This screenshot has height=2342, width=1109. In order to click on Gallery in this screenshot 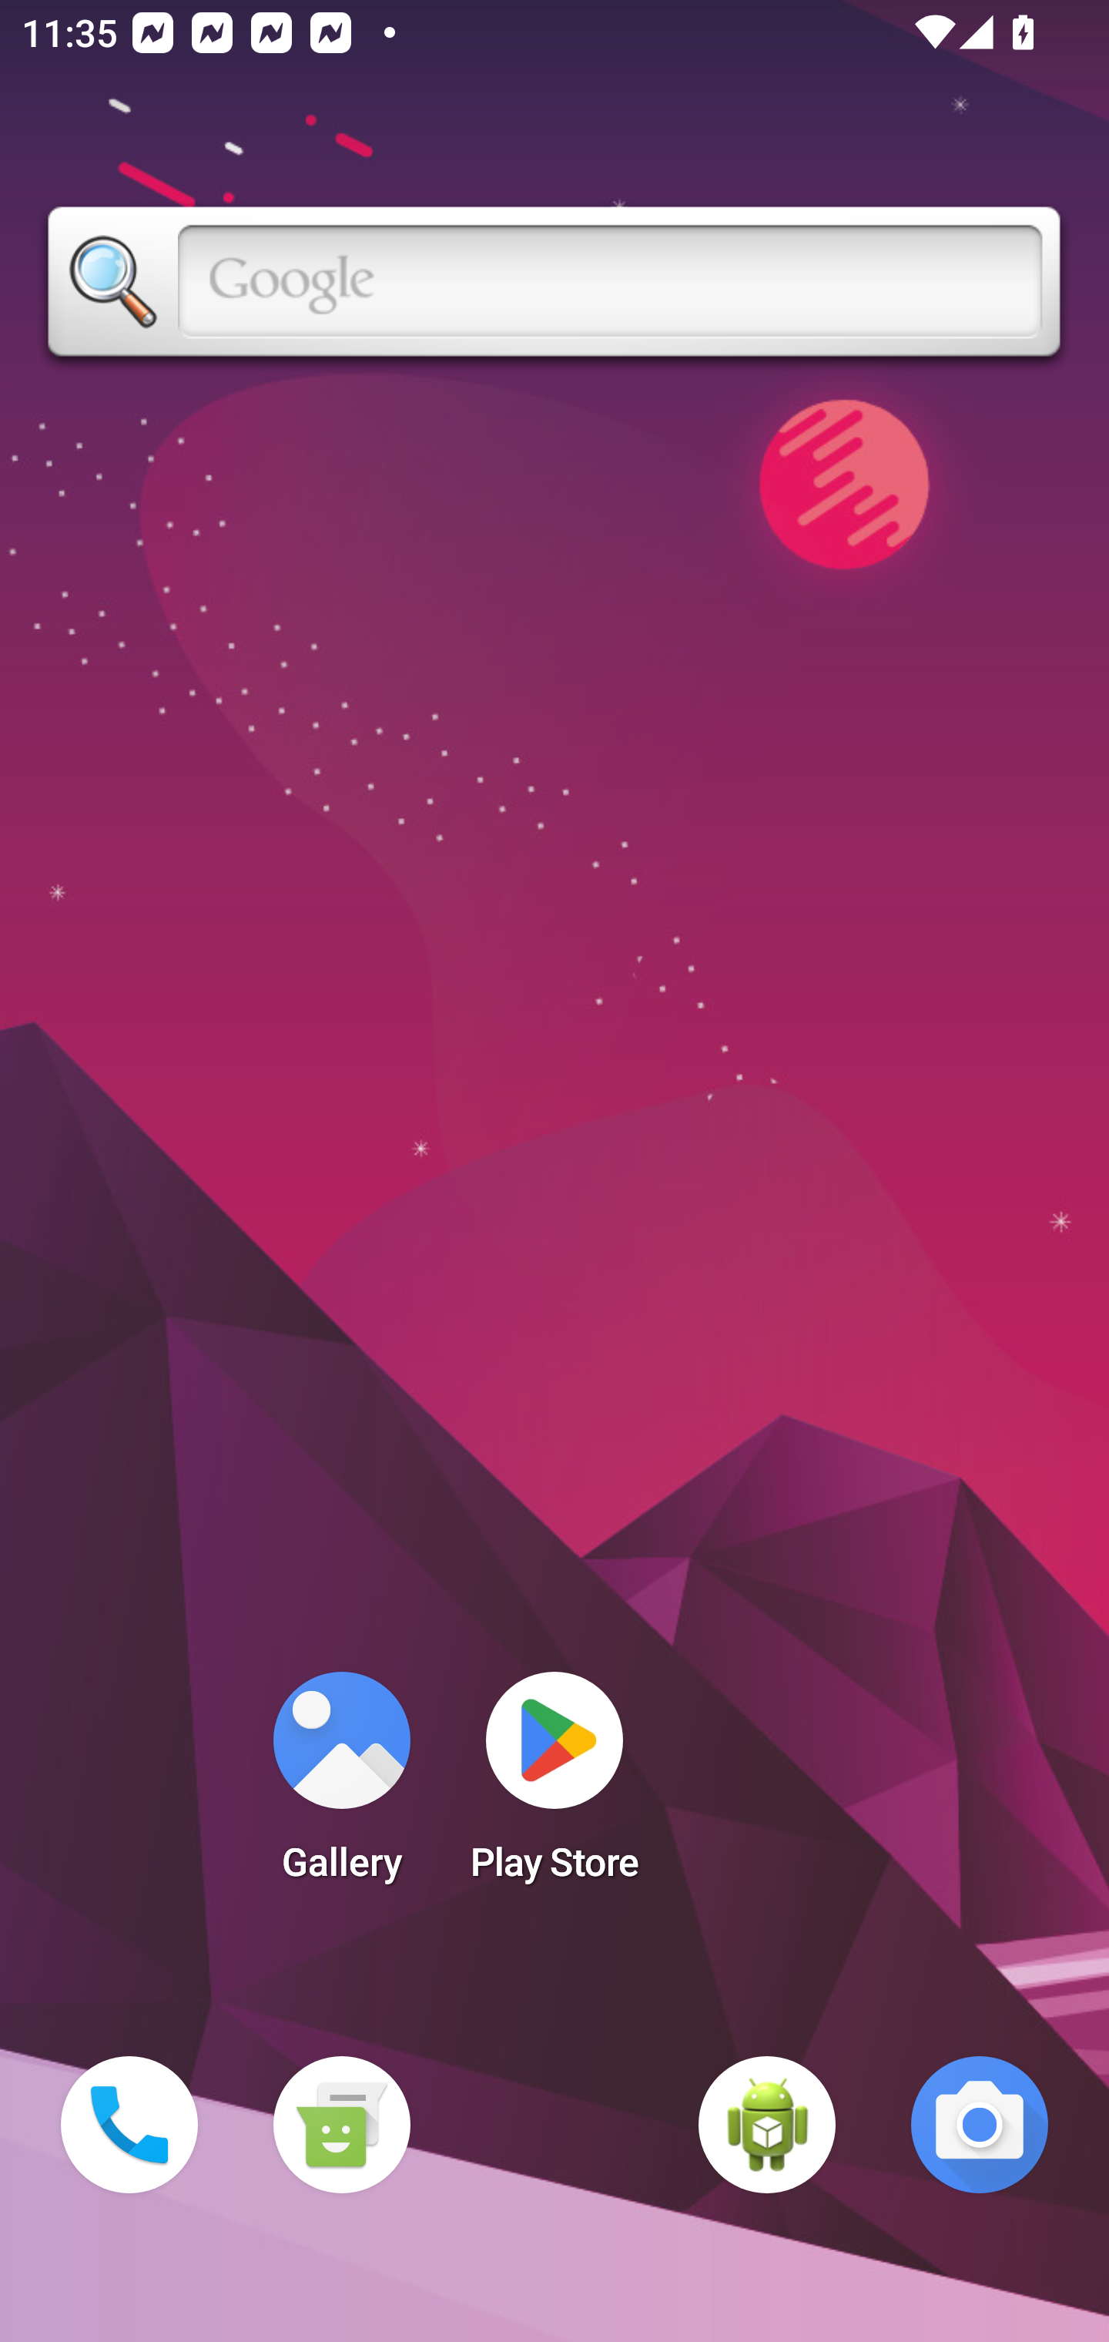, I will do `click(341, 1786)`.